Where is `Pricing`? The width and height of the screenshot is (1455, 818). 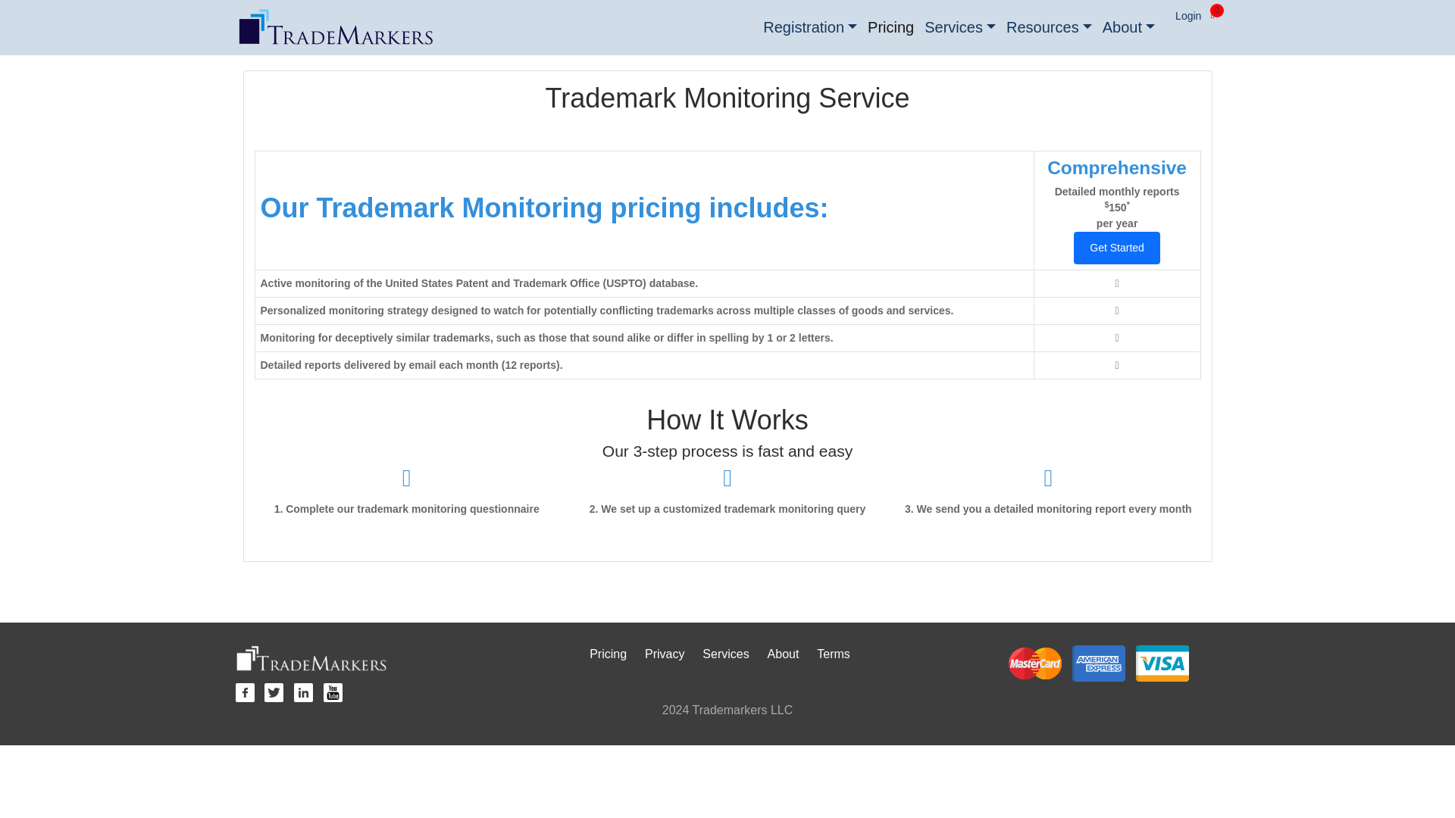
Pricing is located at coordinates (891, 27).